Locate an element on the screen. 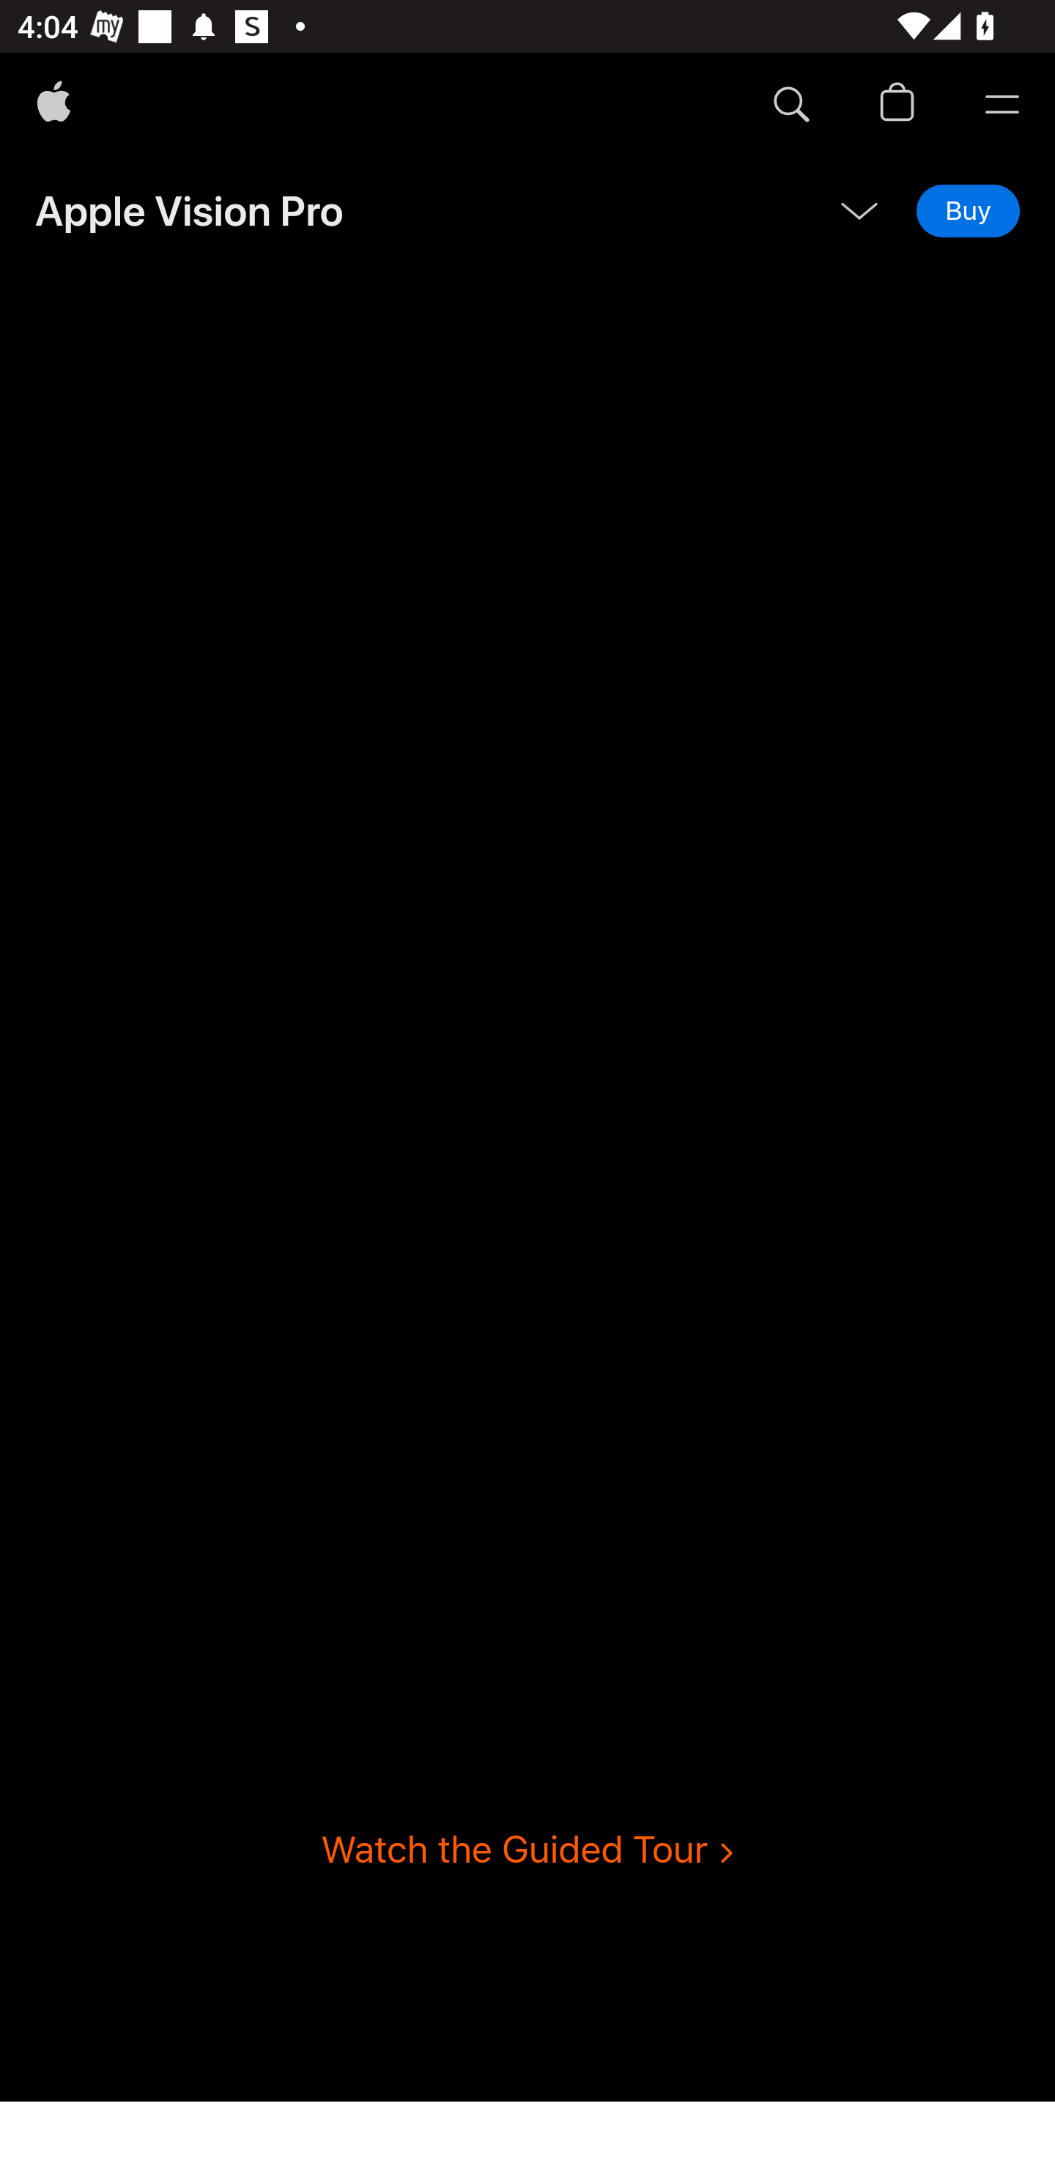  Menu is located at coordinates (1002, 106).